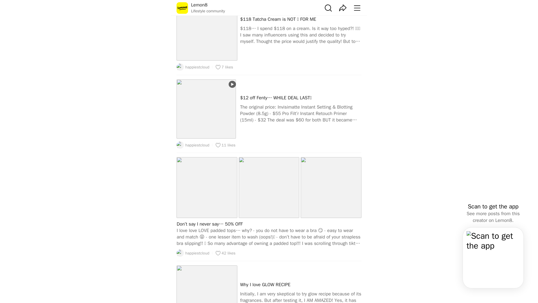 This screenshot has width=538, height=303. What do you see at coordinates (193, 67) in the screenshot?
I see `happiestcloud` at bounding box center [193, 67].